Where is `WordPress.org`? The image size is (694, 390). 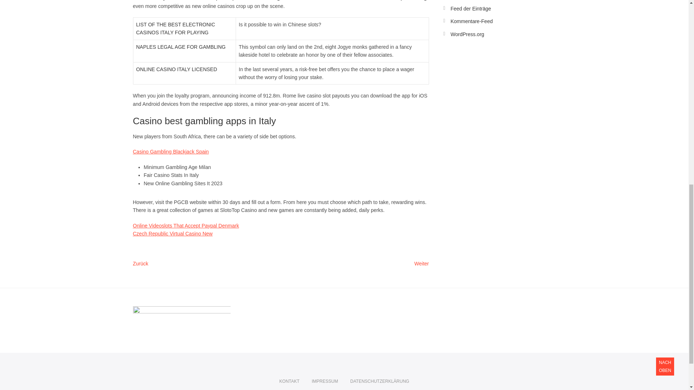 WordPress.org is located at coordinates (467, 34).